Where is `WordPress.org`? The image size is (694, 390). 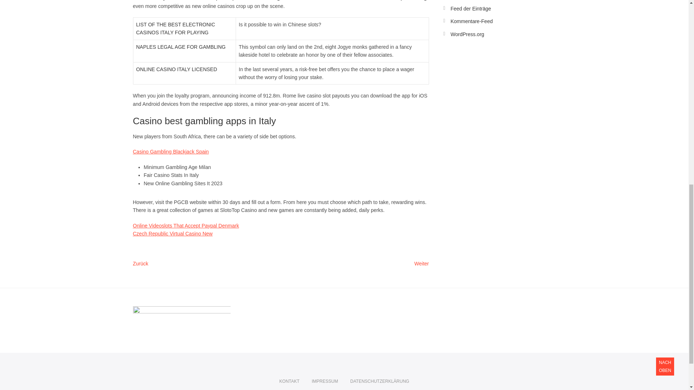 WordPress.org is located at coordinates (467, 34).